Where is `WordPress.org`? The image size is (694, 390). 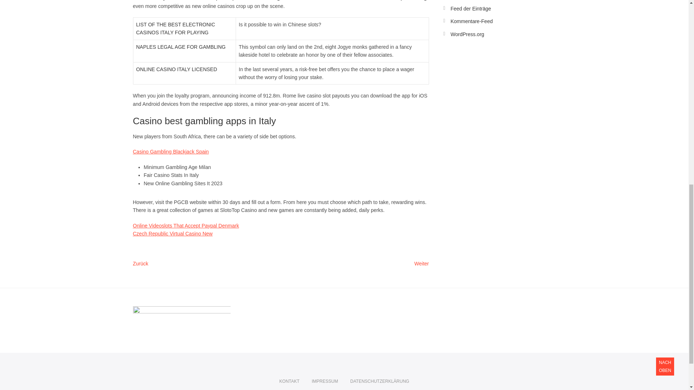 WordPress.org is located at coordinates (467, 34).